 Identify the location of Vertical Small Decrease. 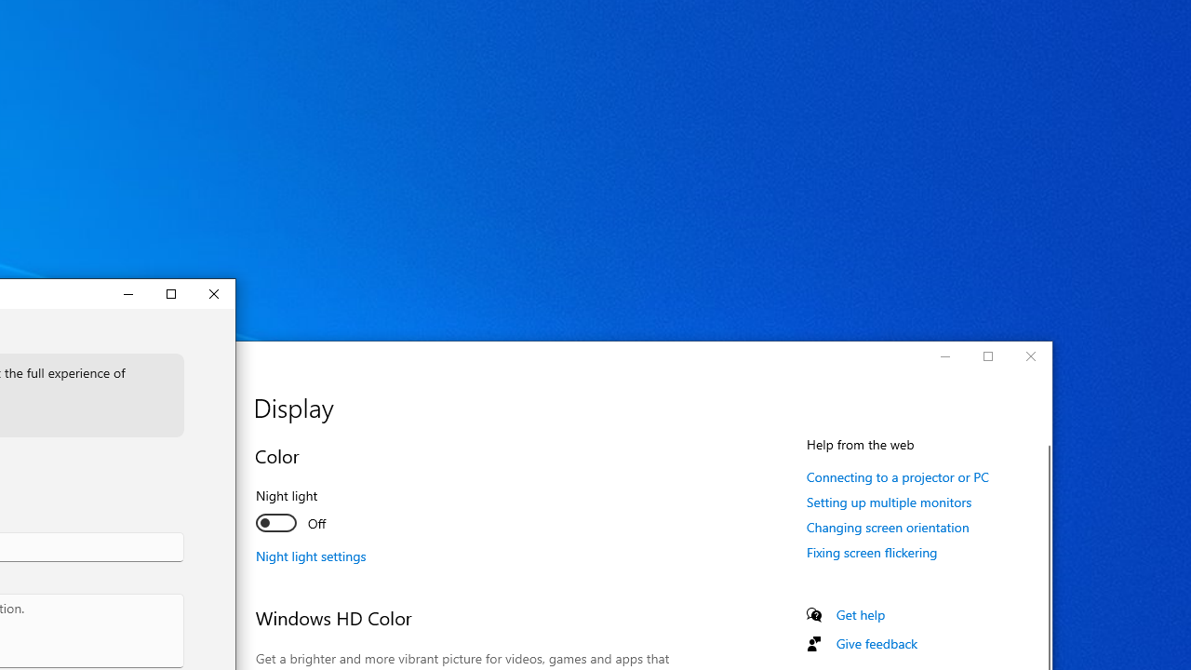
(229, 359).